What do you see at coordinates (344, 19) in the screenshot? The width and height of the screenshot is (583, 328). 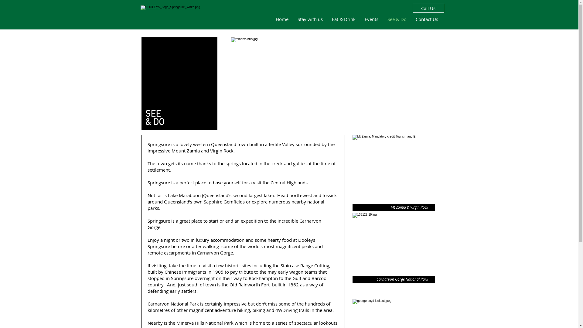 I see `Eat & Drink` at bounding box center [344, 19].